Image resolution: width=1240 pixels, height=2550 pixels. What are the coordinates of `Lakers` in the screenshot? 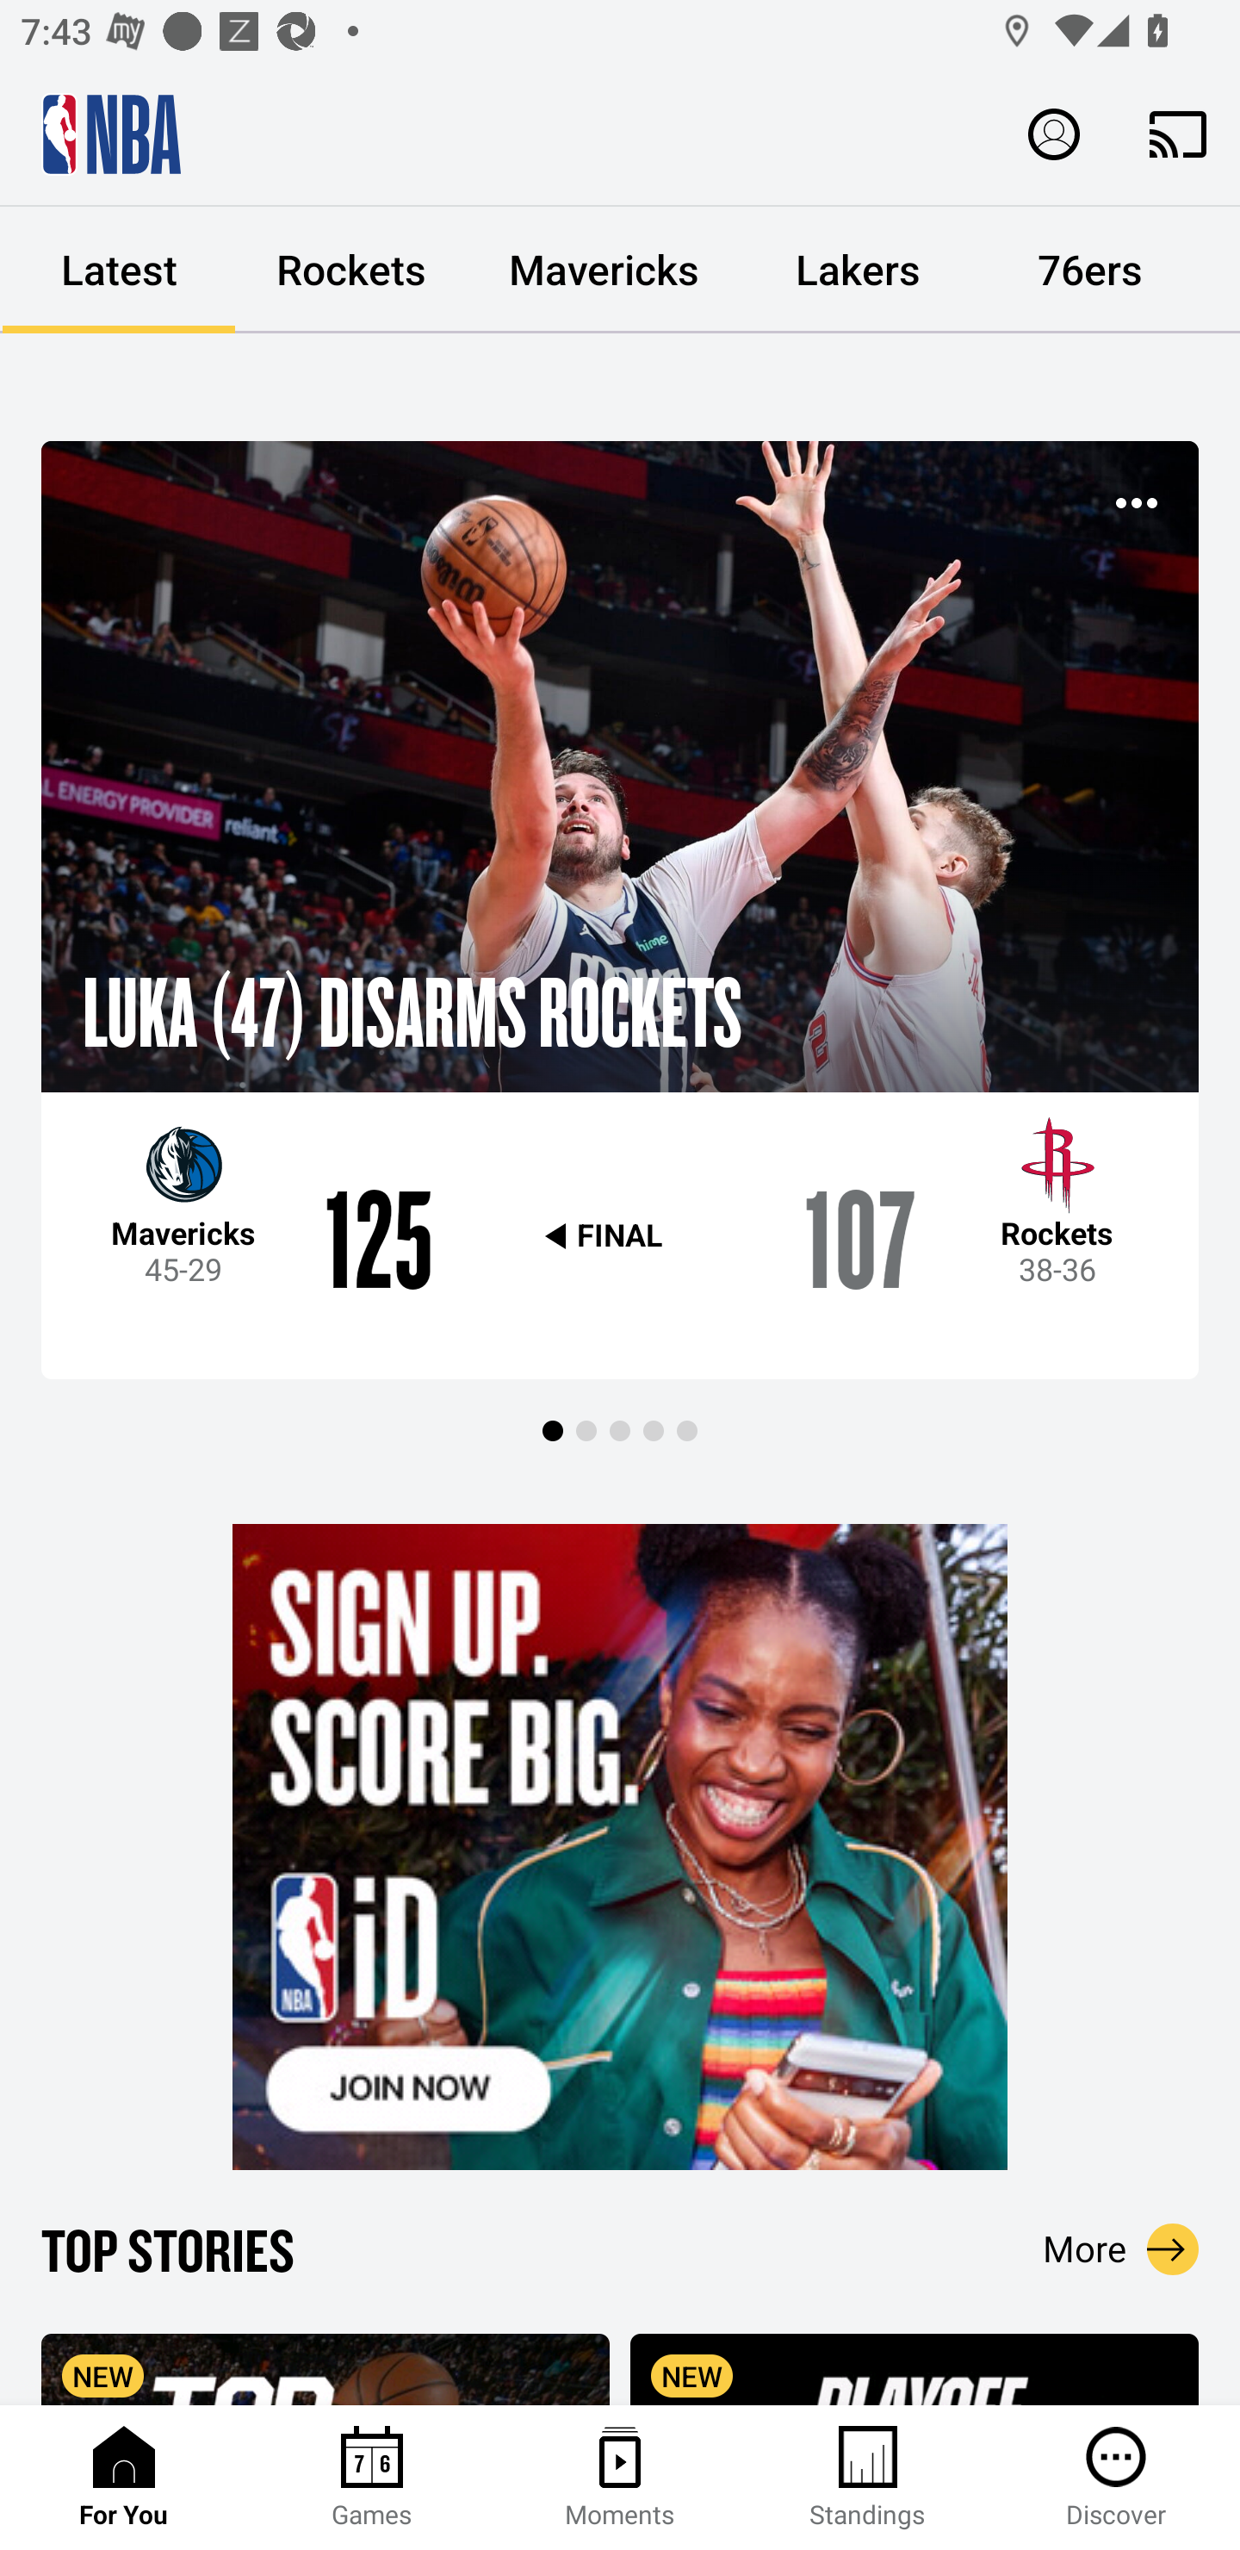 It's located at (858, 271).